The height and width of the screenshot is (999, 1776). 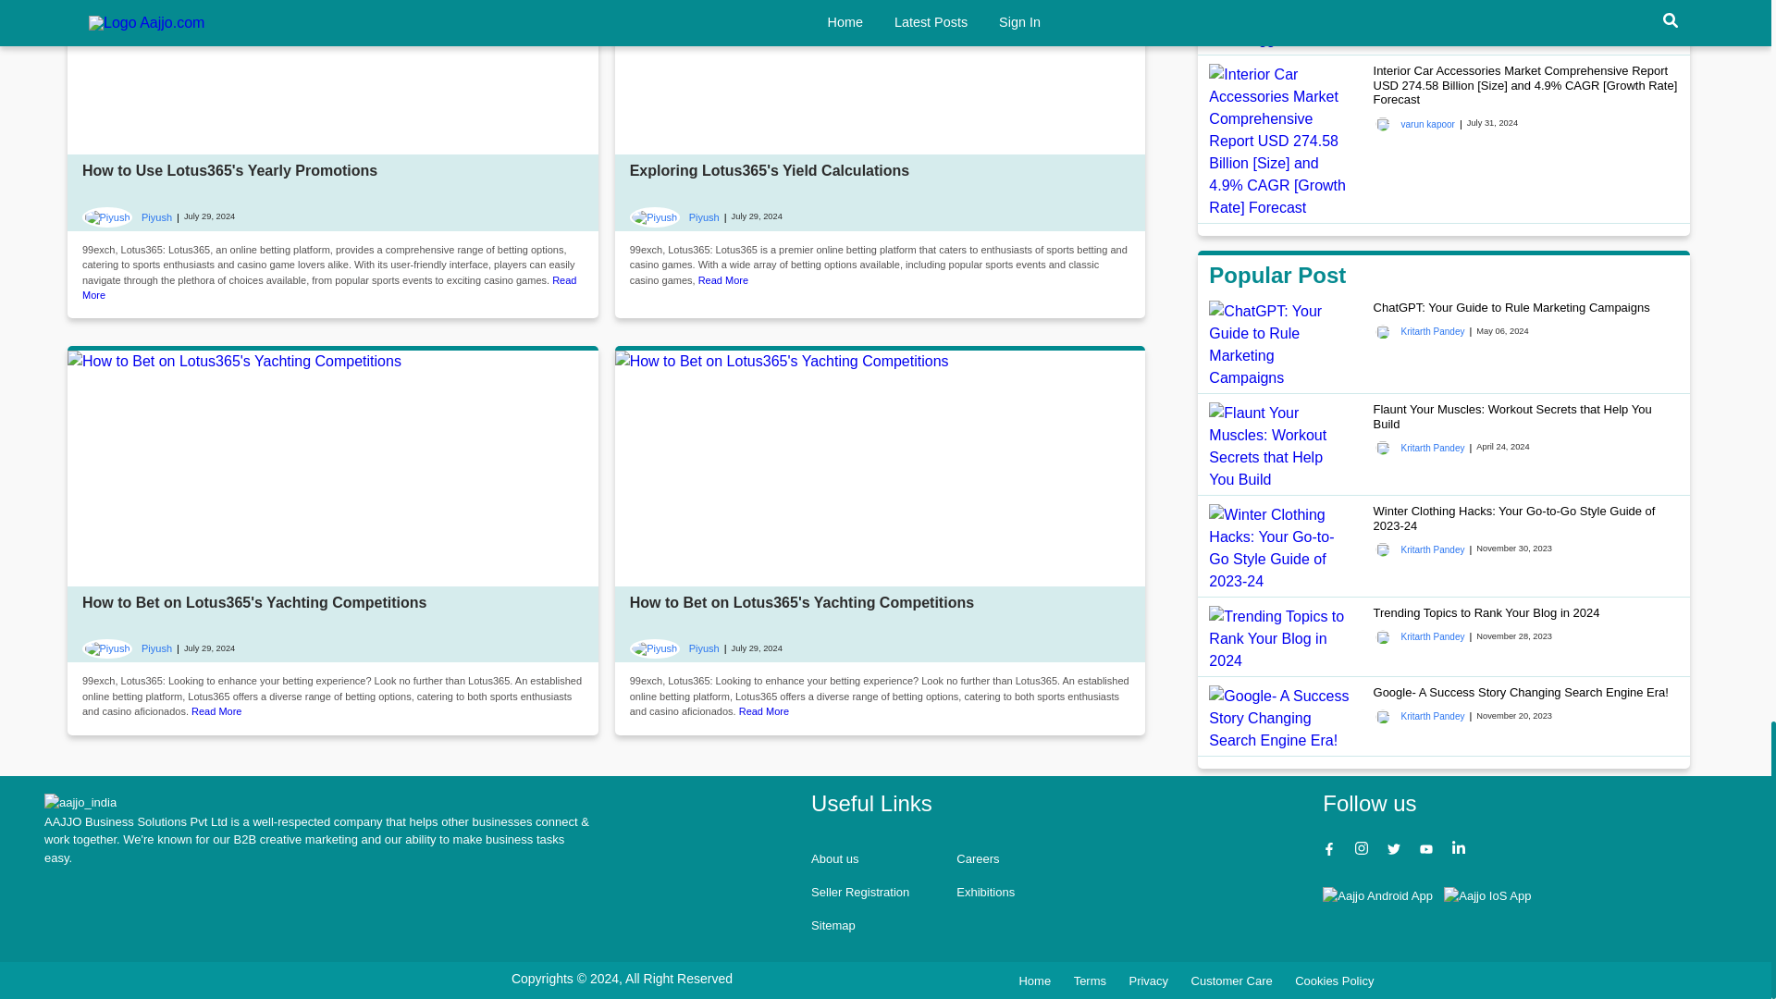 What do you see at coordinates (722, 279) in the screenshot?
I see `Read More` at bounding box center [722, 279].